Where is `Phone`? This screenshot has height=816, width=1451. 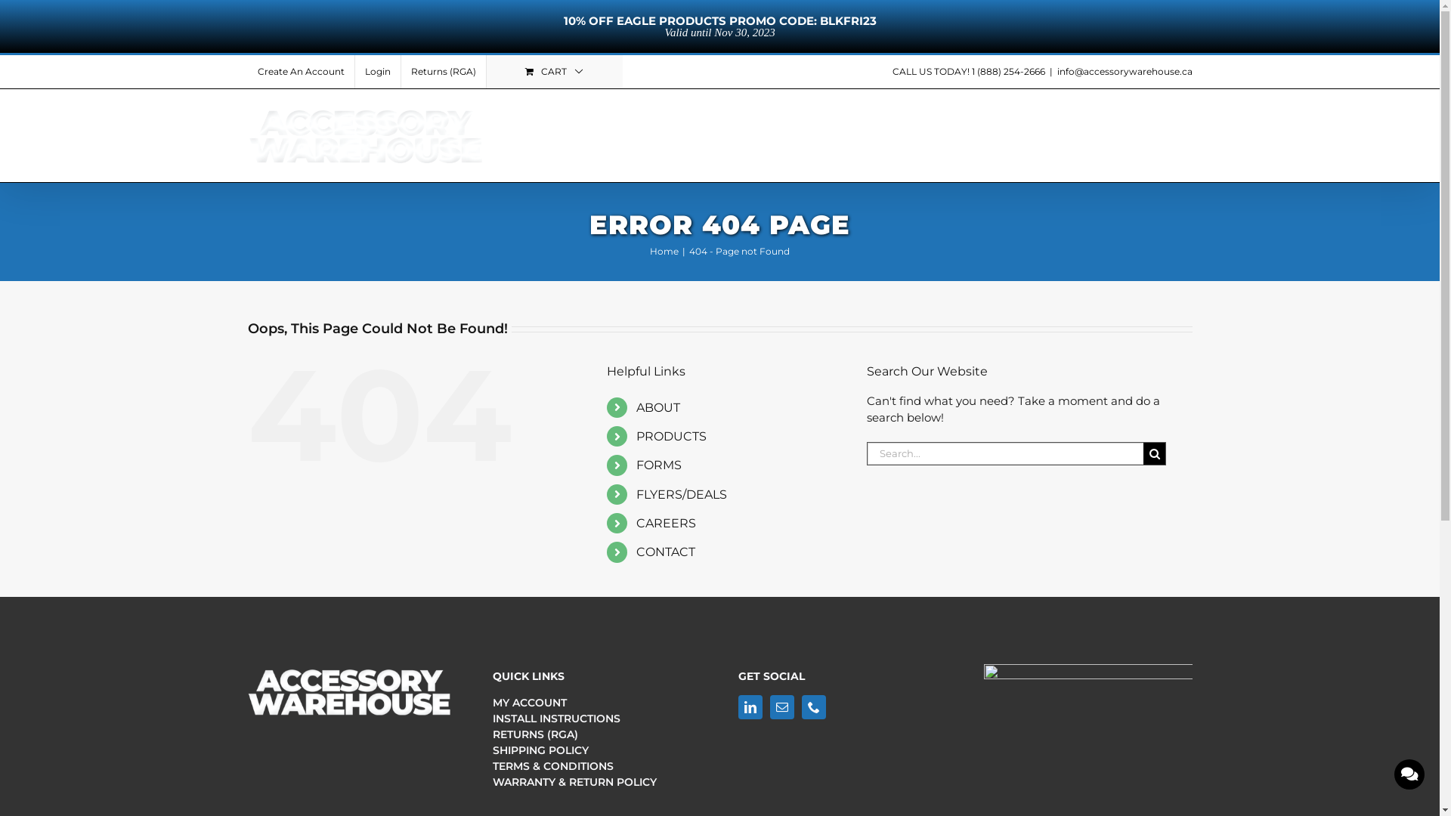
Phone is located at coordinates (814, 707).